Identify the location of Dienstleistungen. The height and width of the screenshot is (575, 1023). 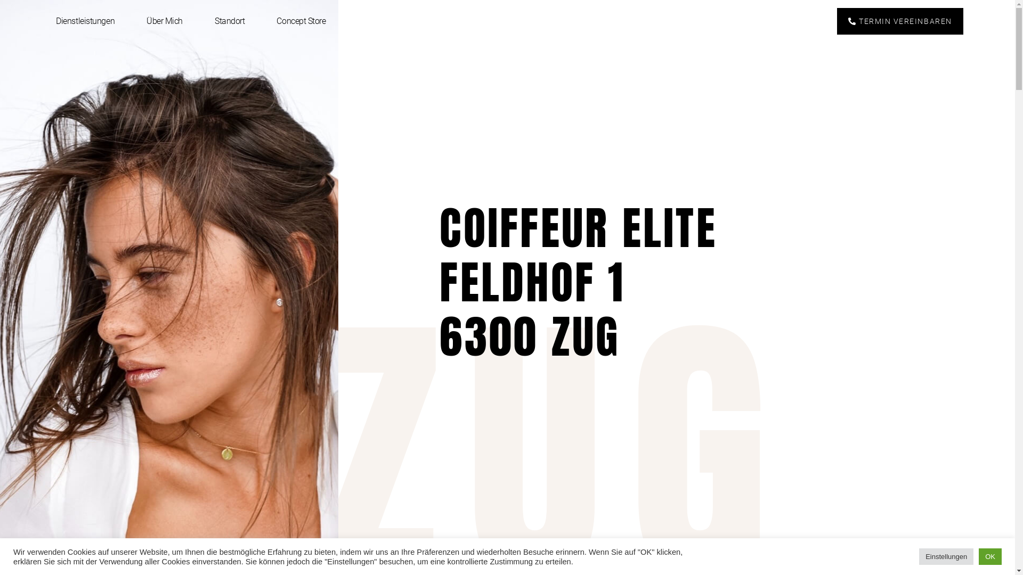
(85, 21).